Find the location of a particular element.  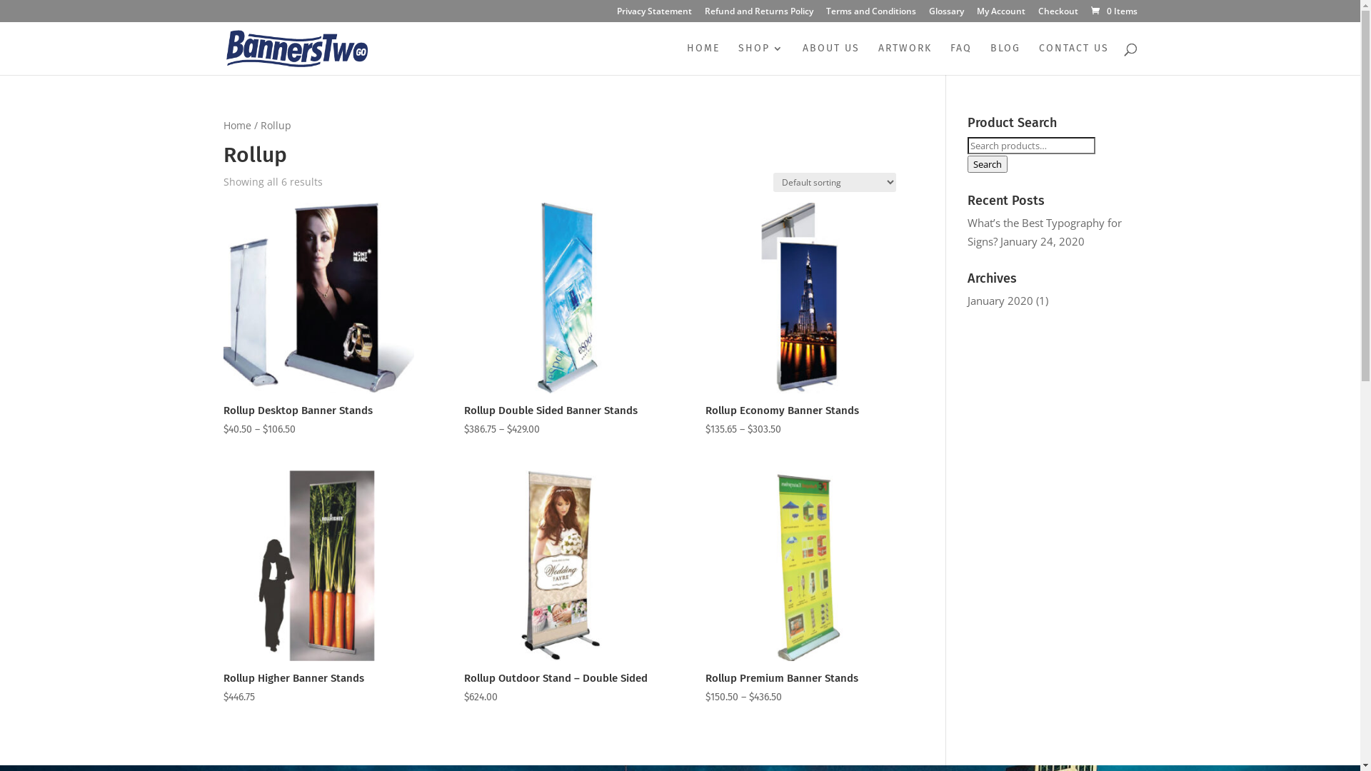

Terms and Conditions is located at coordinates (870, 14).